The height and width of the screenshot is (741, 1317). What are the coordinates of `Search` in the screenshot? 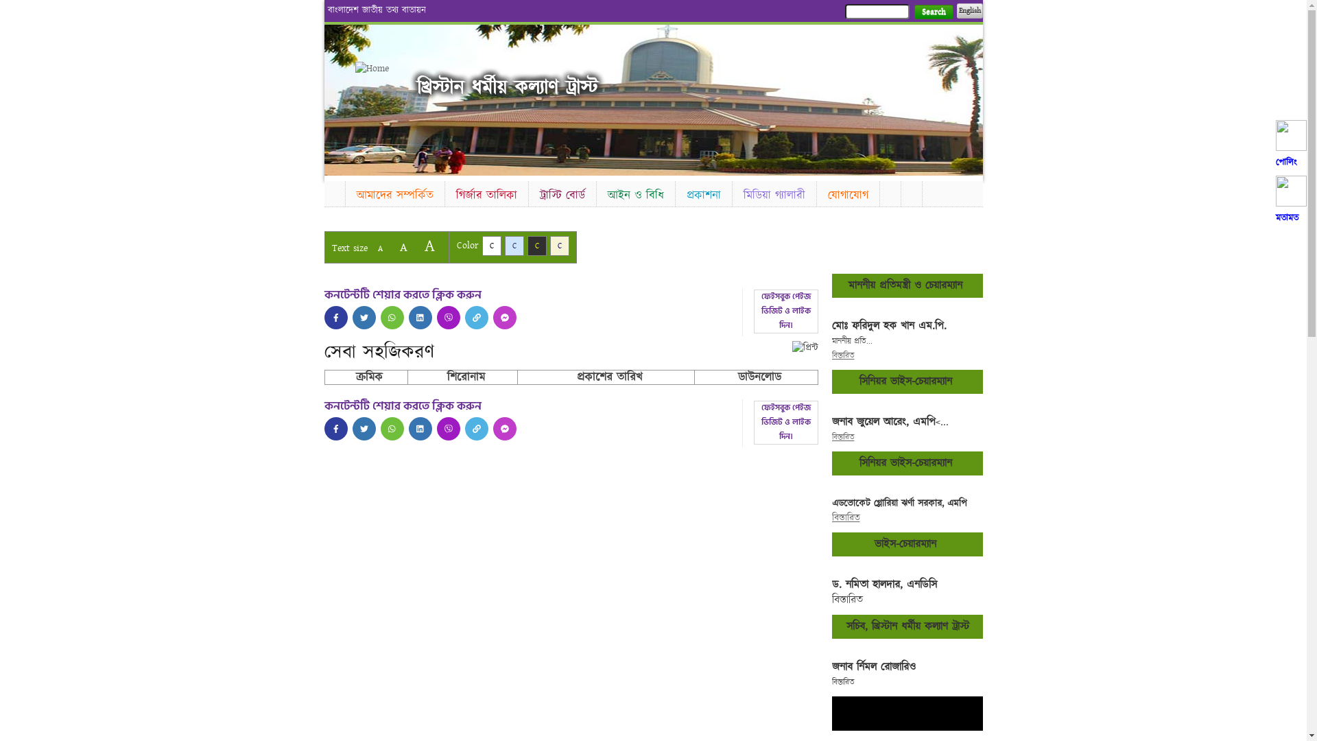 It's located at (933, 12).